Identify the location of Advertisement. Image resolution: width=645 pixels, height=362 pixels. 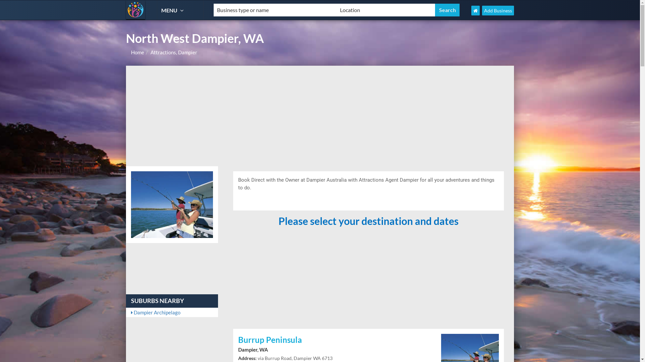
(320, 116).